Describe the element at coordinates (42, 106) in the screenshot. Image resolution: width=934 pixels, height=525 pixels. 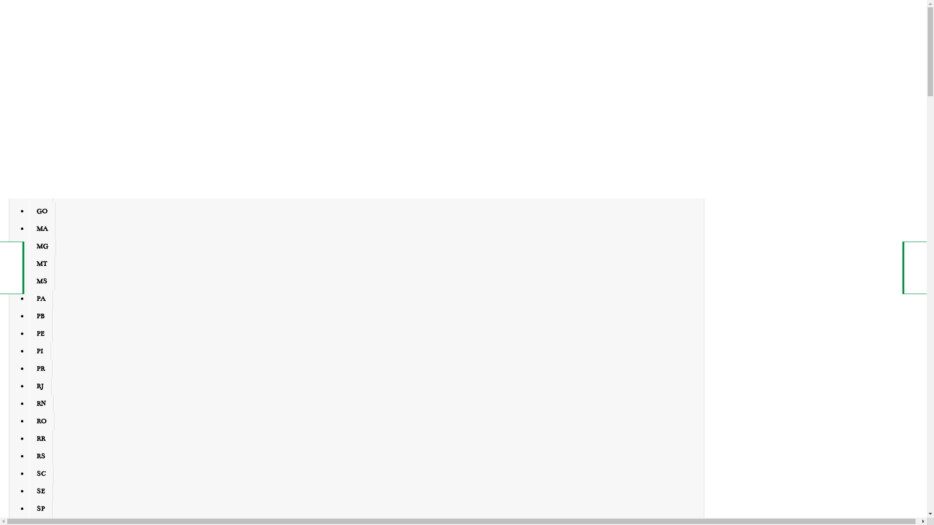
I see `AM` at that location.